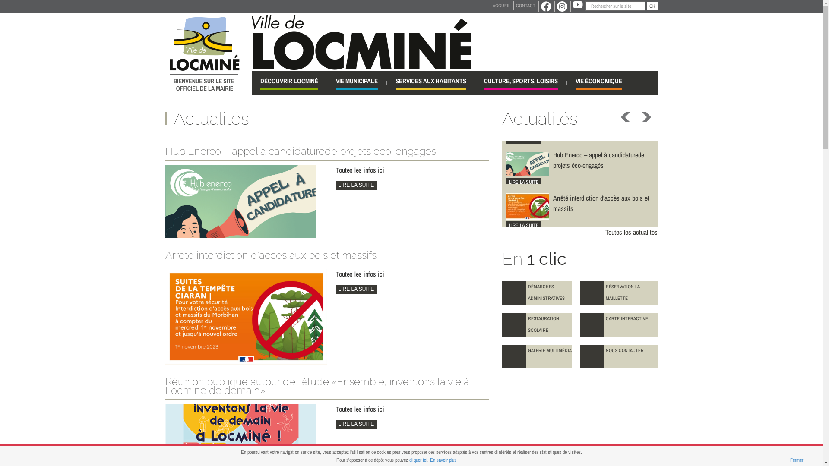 The height and width of the screenshot is (466, 829). I want to click on SERVICES AUX HABITANTS, so click(431, 83).